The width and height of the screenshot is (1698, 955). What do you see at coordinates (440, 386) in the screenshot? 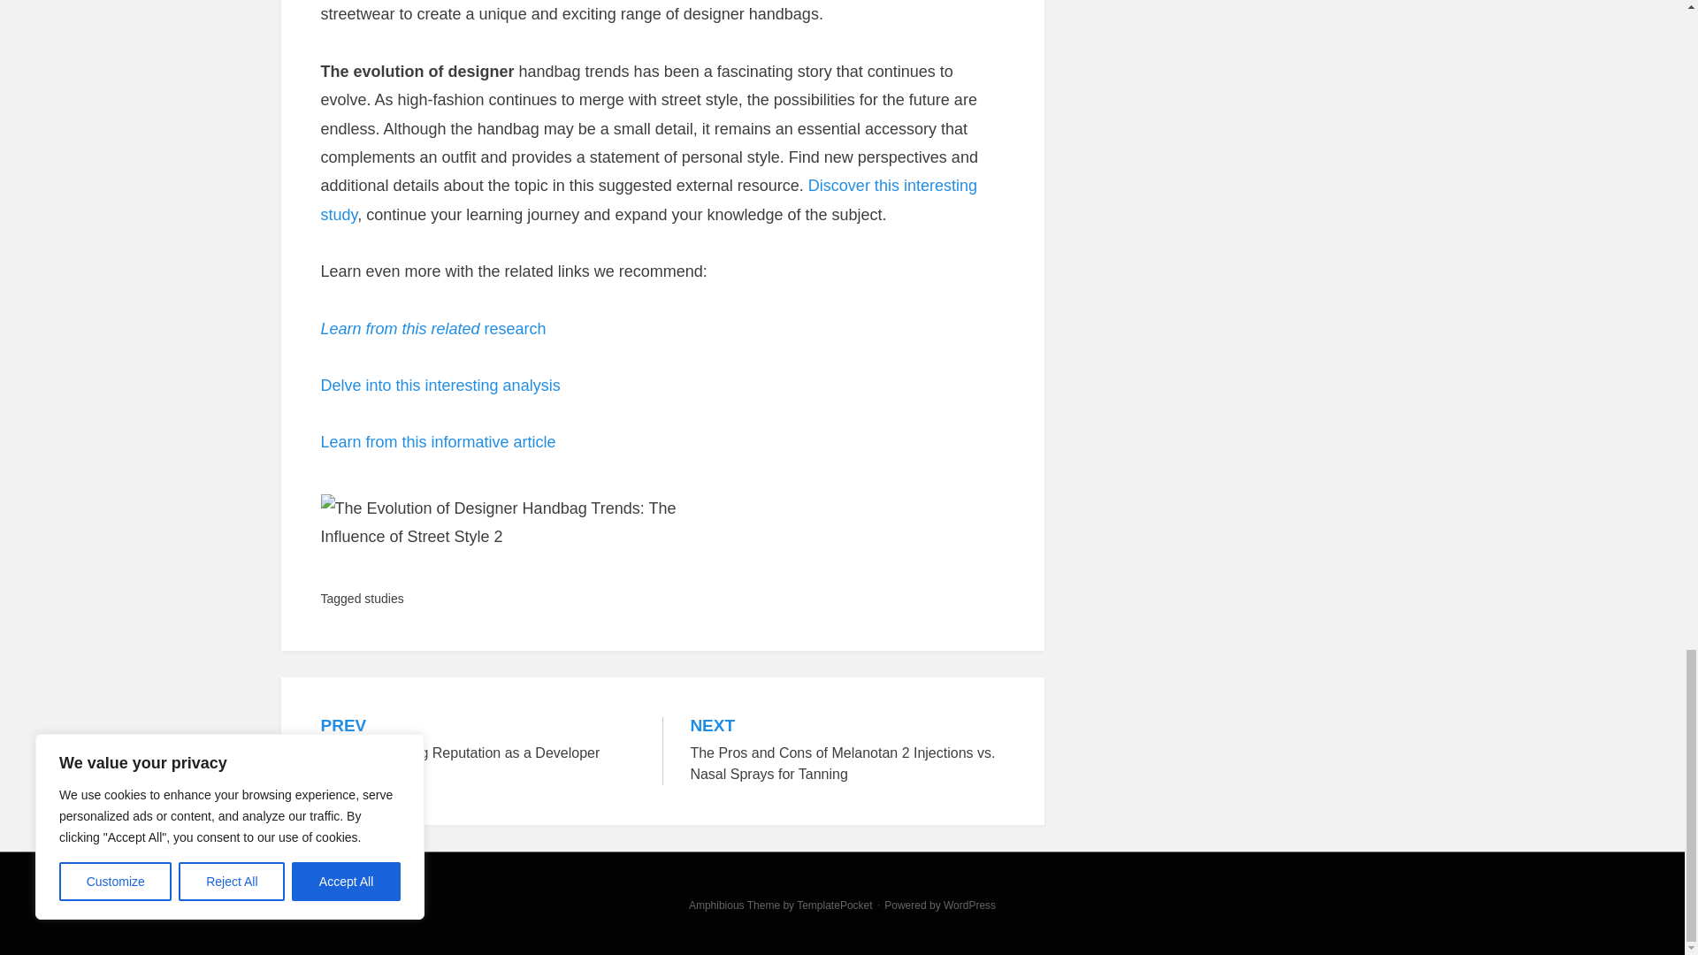
I see `Delve into this interesting analysis` at bounding box center [440, 386].